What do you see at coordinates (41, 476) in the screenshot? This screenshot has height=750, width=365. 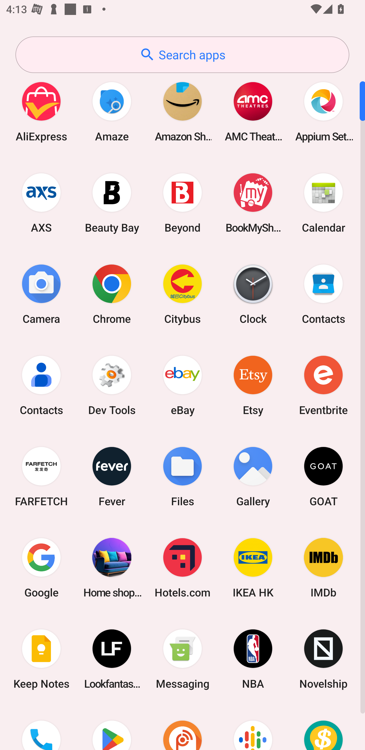 I see `FARFETCH` at bounding box center [41, 476].